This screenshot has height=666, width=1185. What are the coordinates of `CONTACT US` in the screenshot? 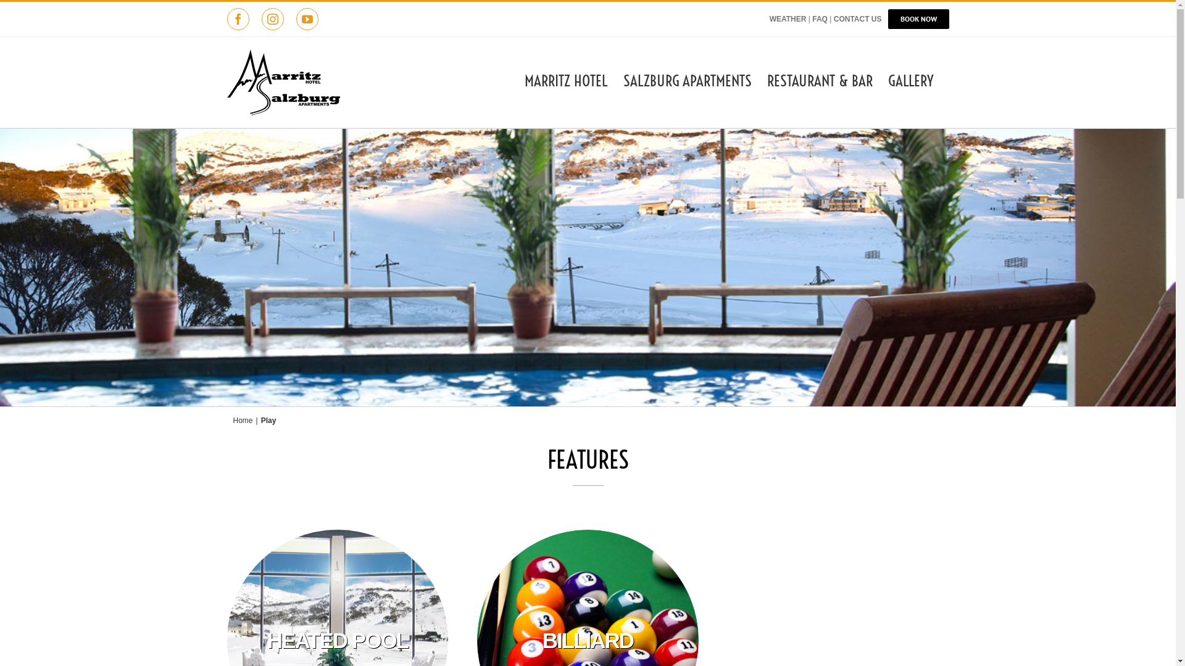 It's located at (858, 19).